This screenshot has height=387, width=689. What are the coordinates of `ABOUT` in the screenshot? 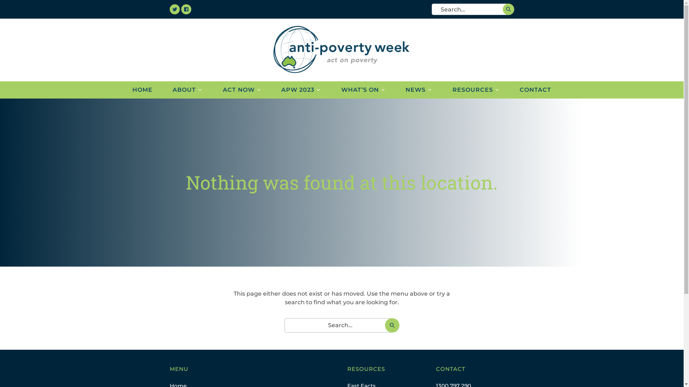 It's located at (187, 90).